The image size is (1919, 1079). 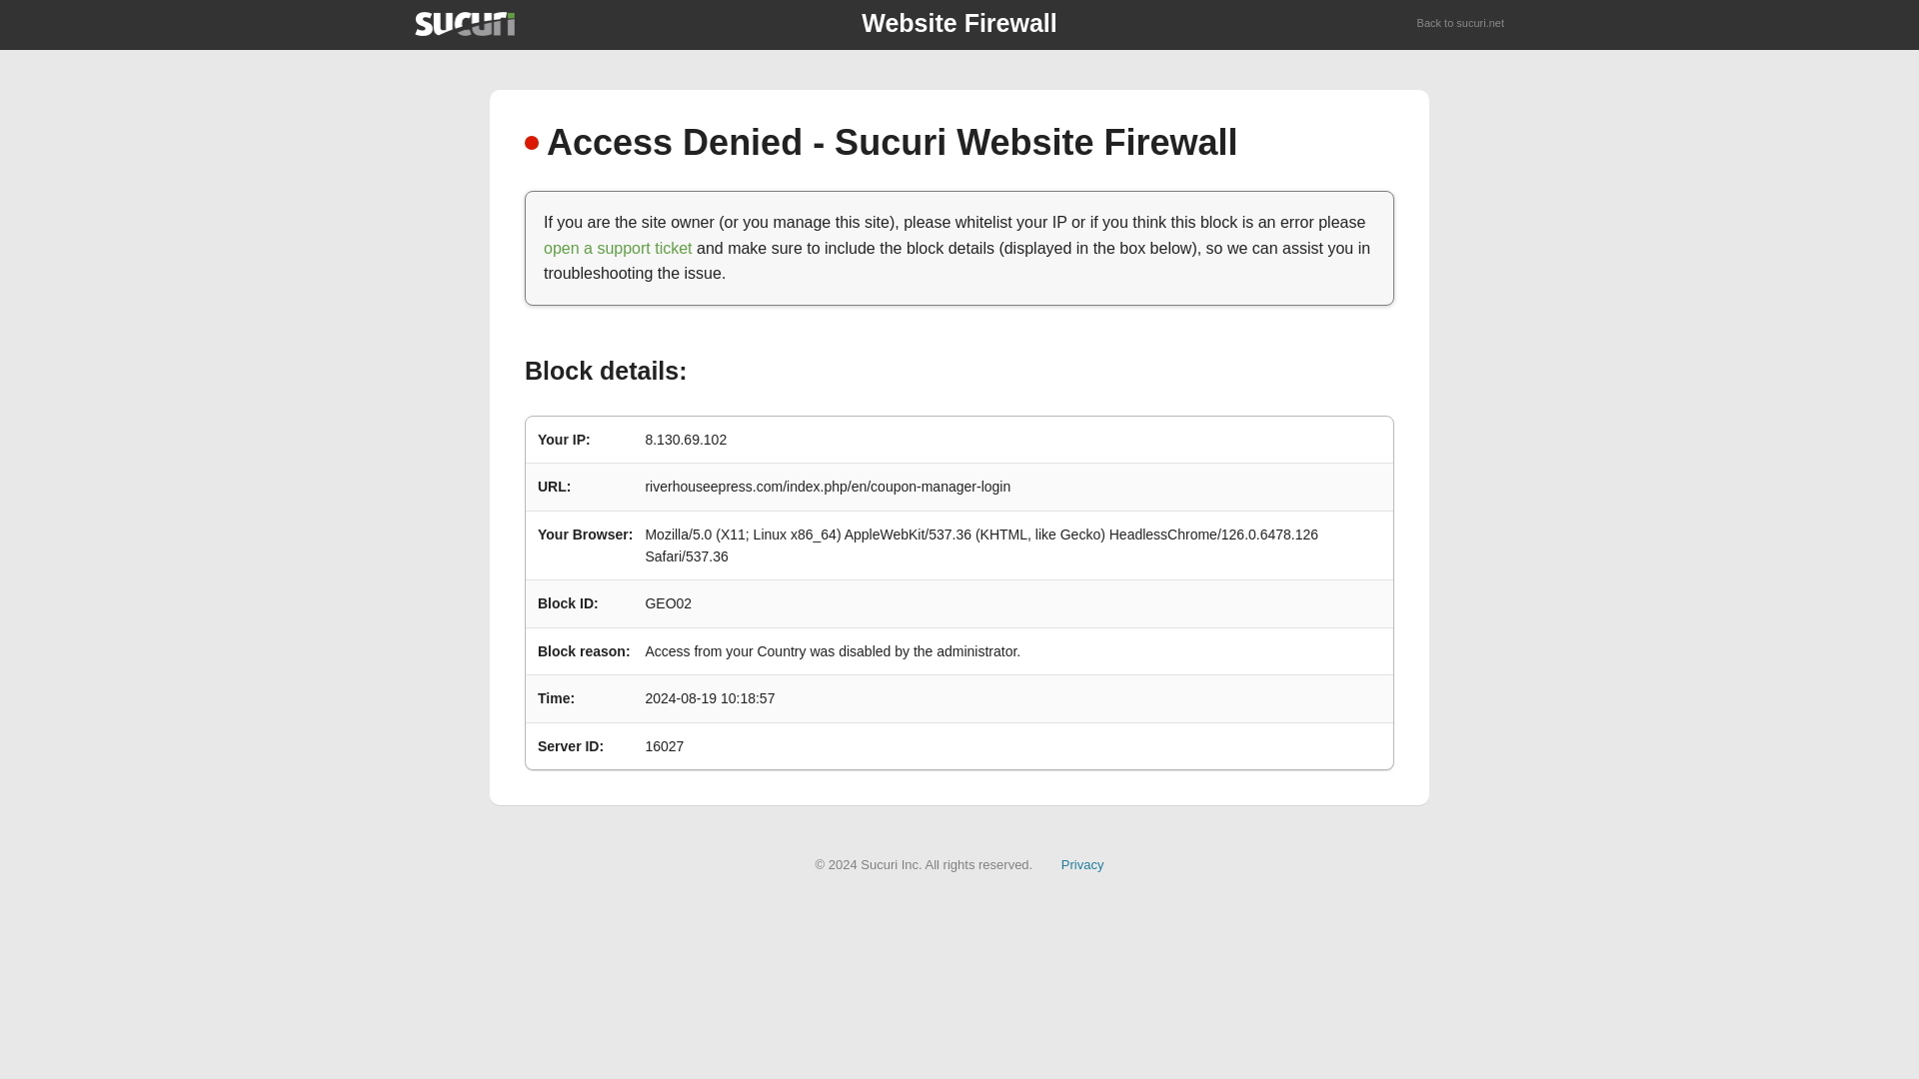 What do you see at coordinates (1082, 863) in the screenshot?
I see `Privacy` at bounding box center [1082, 863].